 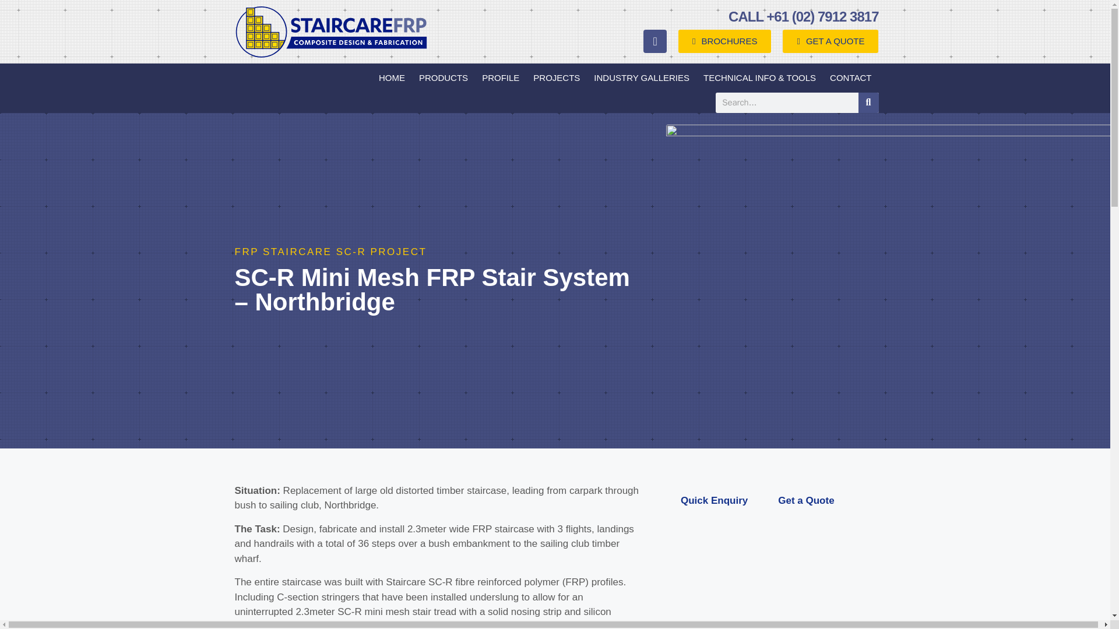 What do you see at coordinates (830, 41) in the screenshot?
I see `GET A QUOTE` at bounding box center [830, 41].